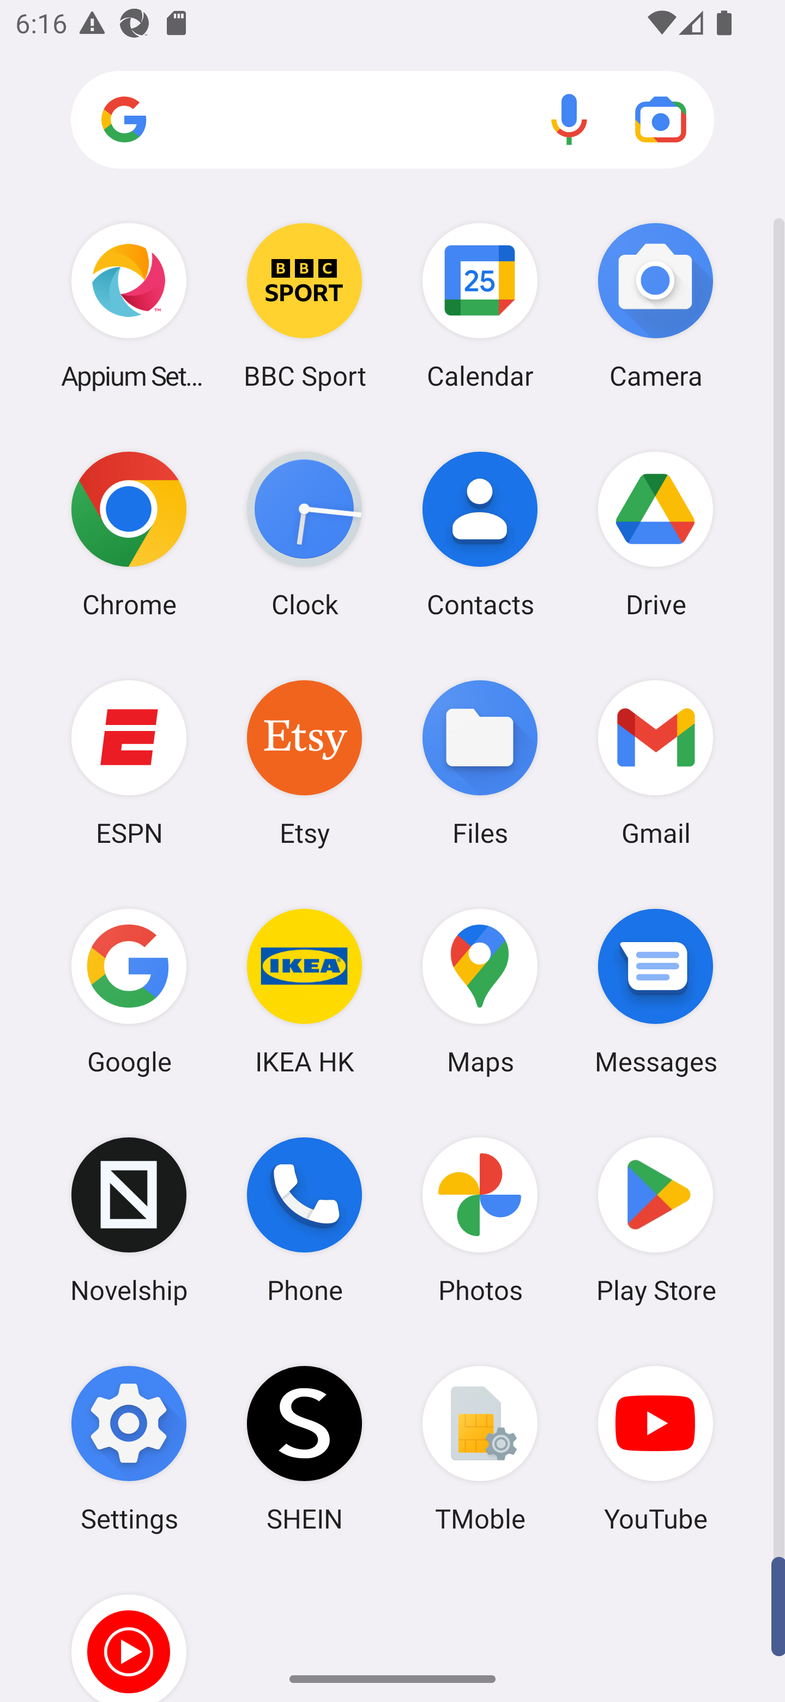  What do you see at coordinates (480, 305) in the screenshot?
I see `Calendar` at bounding box center [480, 305].